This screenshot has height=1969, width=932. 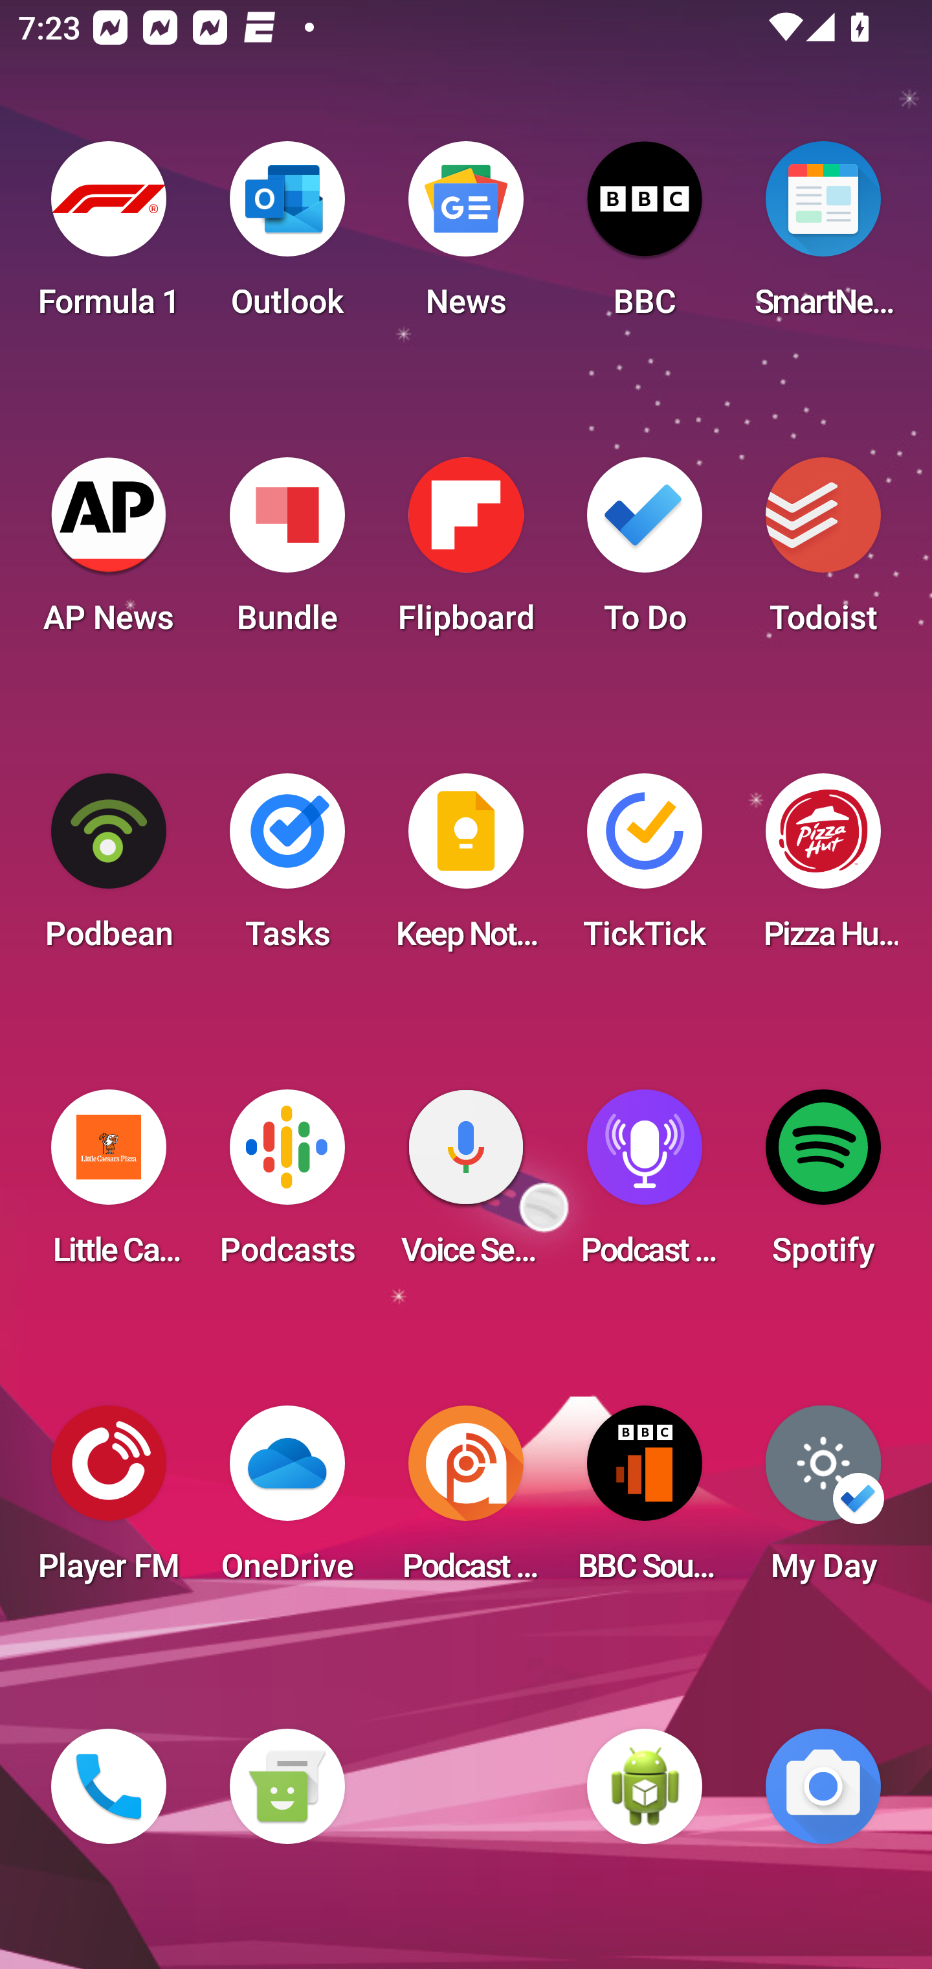 What do you see at coordinates (109, 1185) in the screenshot?
I see `Little Caesars Pizza` at bounding box center [109, 1185].